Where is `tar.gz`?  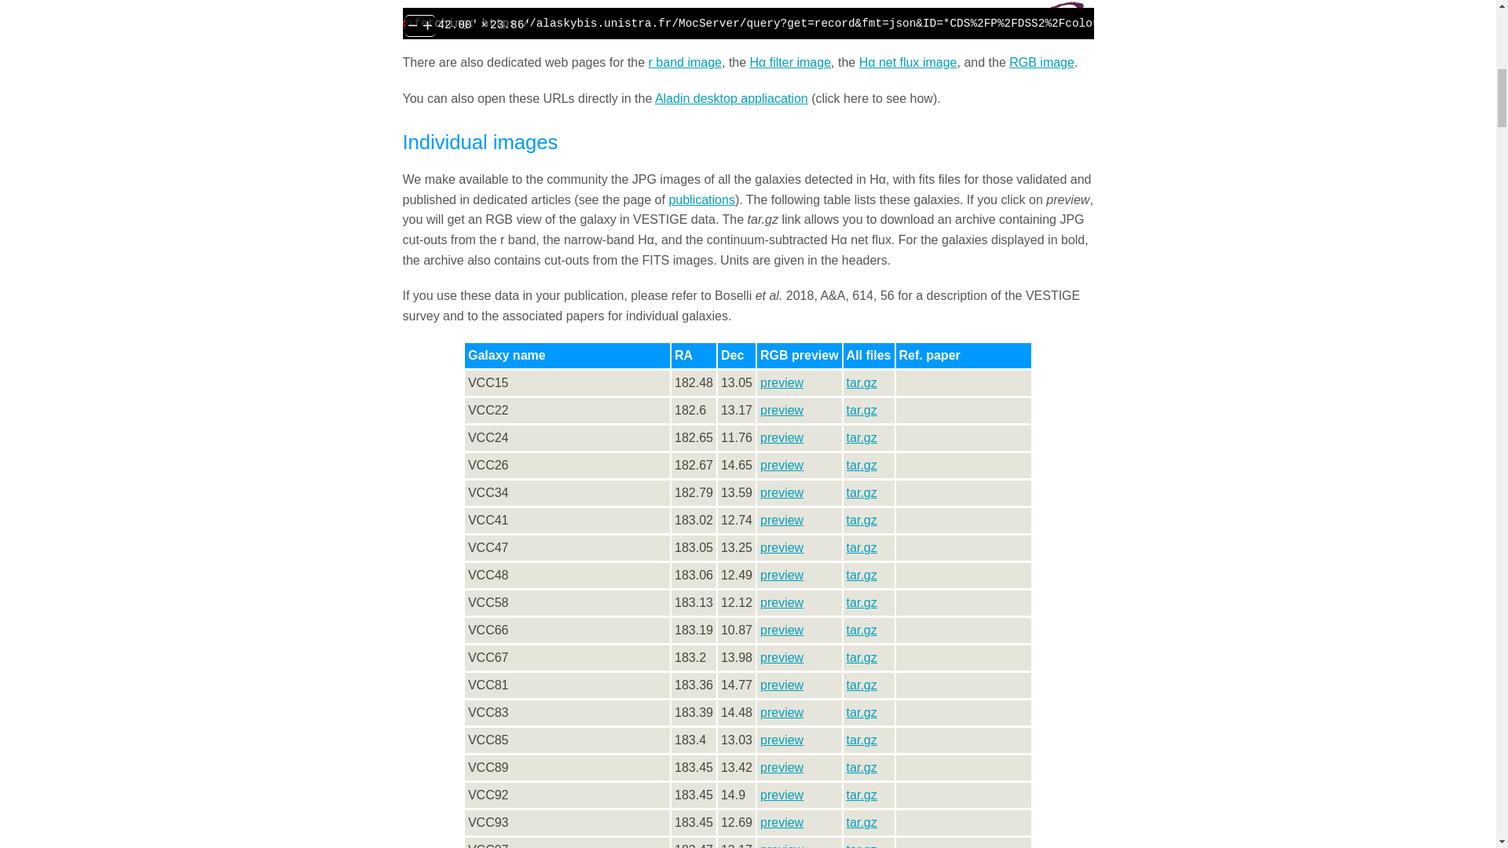 tar.gz is located at coordinates (862, 437).